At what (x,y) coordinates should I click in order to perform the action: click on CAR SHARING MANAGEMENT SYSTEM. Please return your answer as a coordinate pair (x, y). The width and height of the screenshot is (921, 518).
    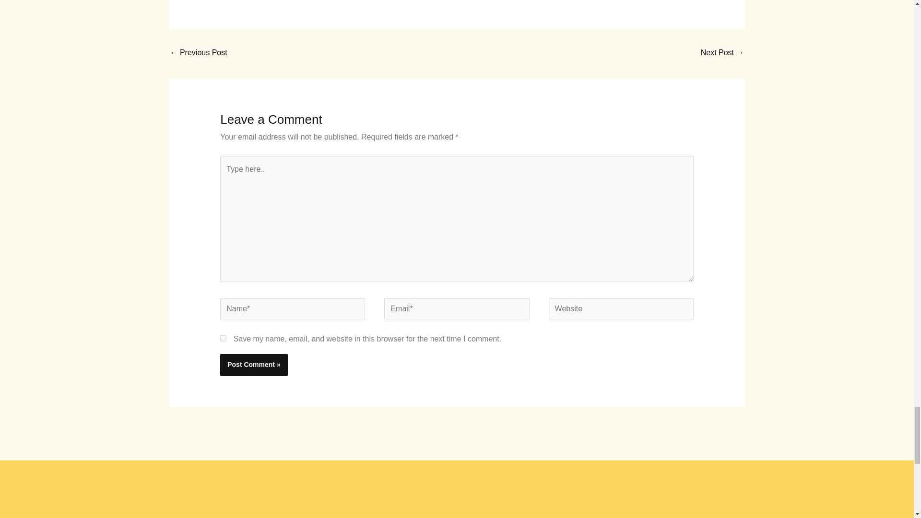
    Looking at the image, I should click on (722, 53).